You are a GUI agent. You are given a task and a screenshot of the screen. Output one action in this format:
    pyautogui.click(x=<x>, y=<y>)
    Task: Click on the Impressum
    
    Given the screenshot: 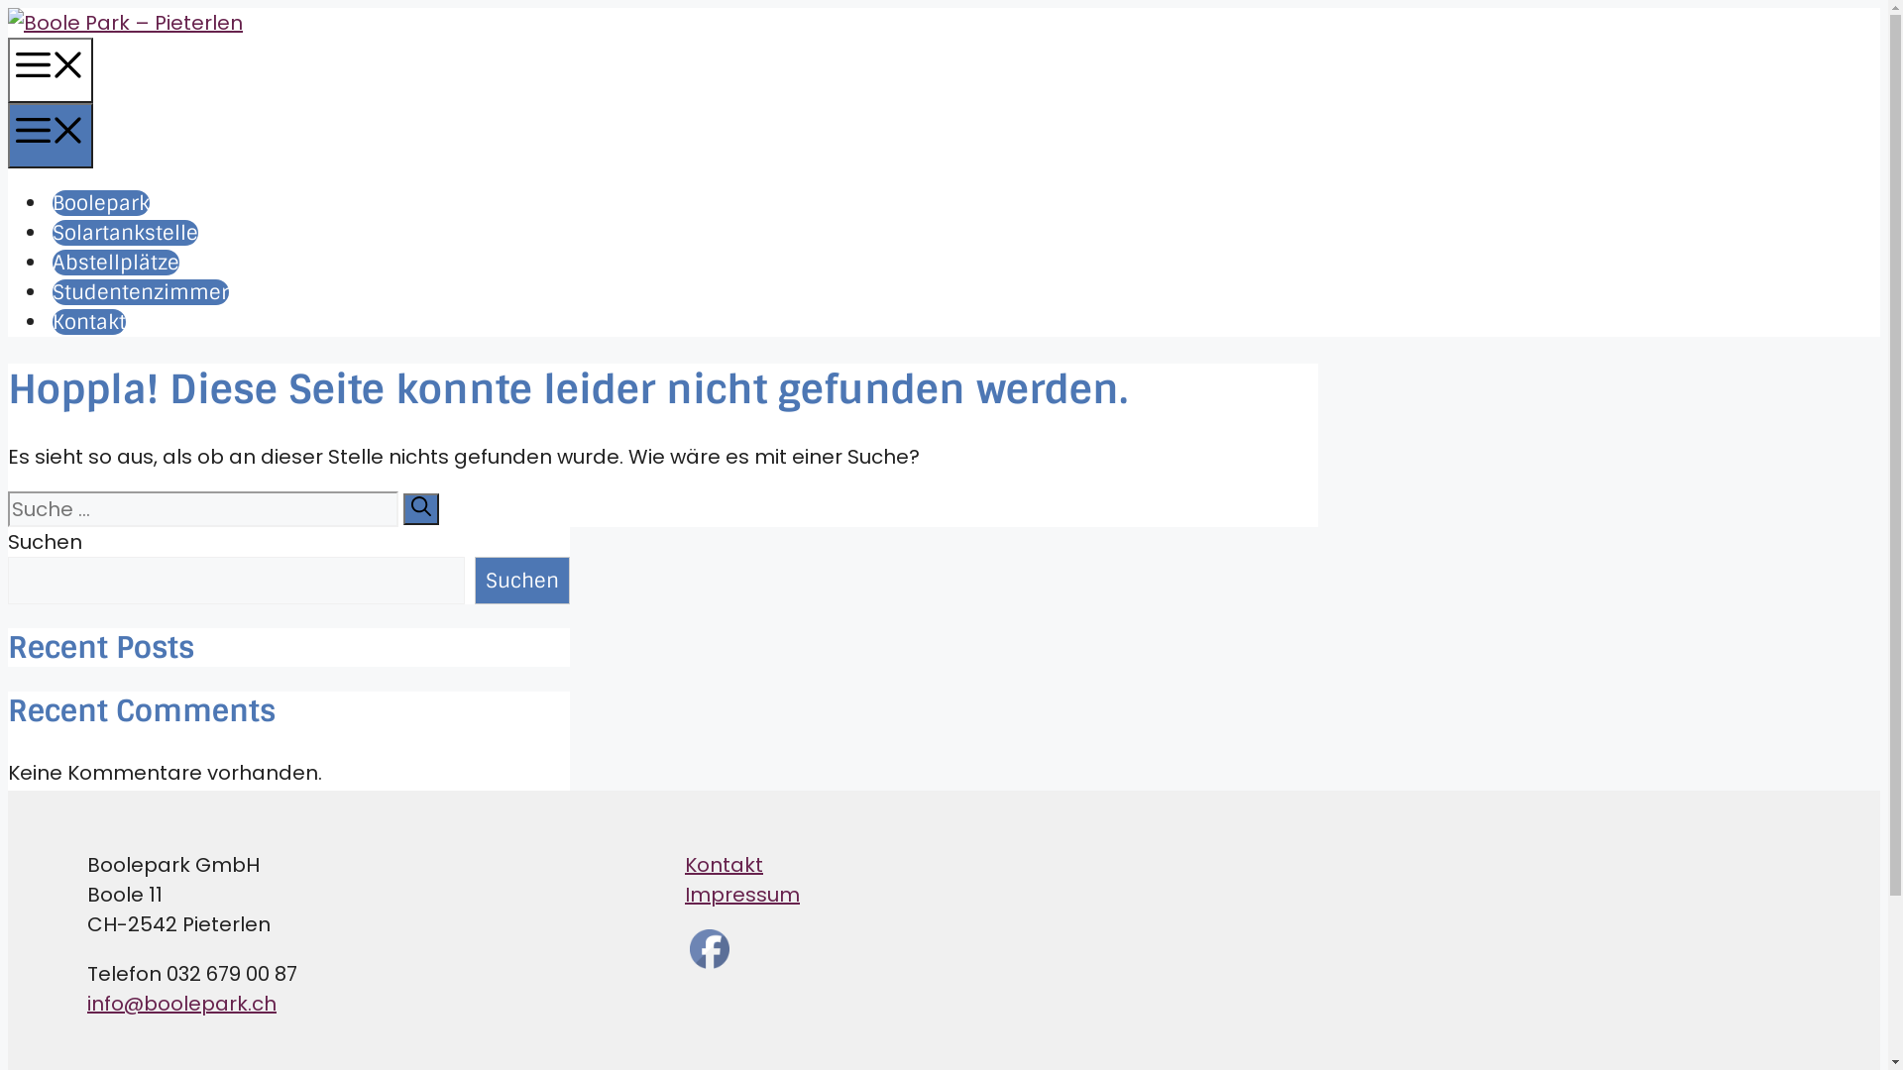 What is the action you would take?
    pyautogui.click(x=742, y=895)
    